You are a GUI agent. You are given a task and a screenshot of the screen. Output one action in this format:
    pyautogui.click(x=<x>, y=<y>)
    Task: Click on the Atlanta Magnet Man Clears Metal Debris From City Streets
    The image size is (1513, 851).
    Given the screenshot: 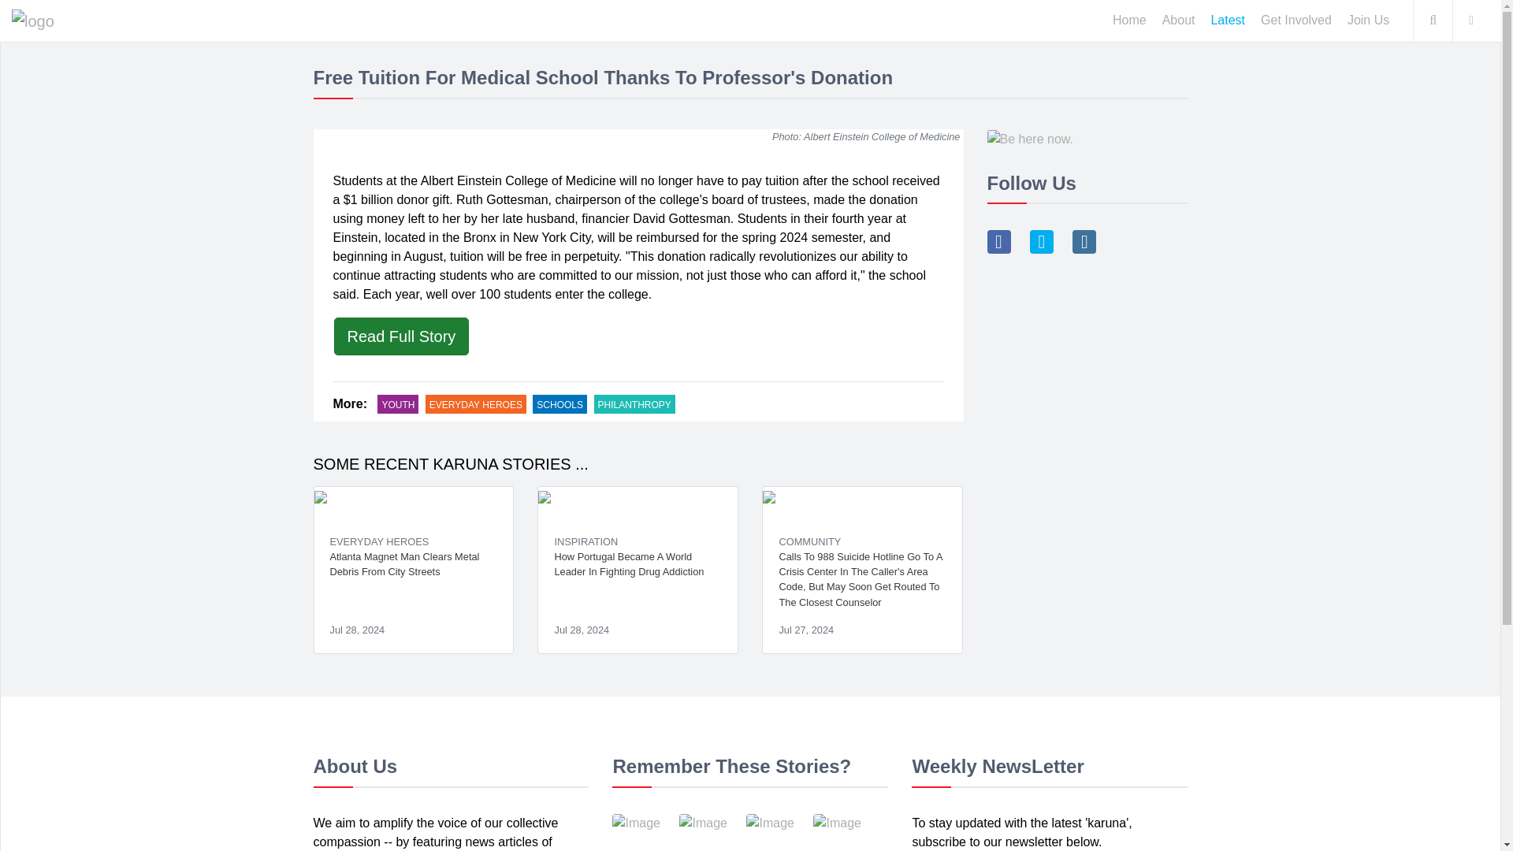 What is the action you would take?
    pyautogui.click(x=413, y=570)
    